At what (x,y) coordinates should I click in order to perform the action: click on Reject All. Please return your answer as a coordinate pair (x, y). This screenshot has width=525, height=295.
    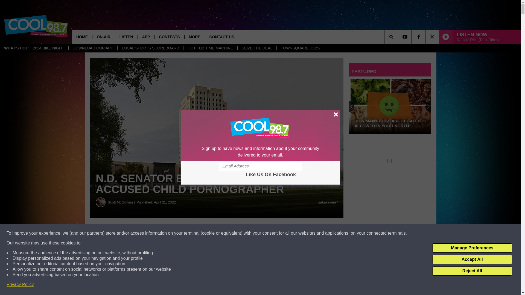
    Looking at the image, I should click on (472, 271).